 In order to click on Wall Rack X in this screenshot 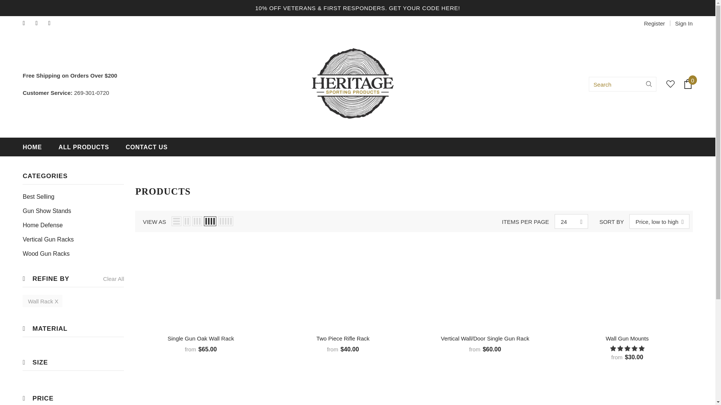, I will do `click(42, 301)`.